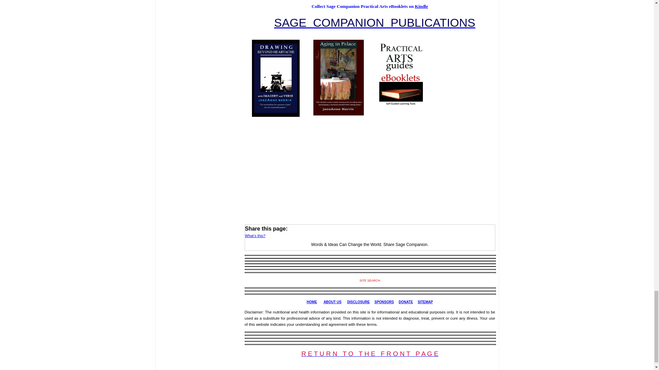  What do you see at coordinates (369, 355) in the screenshot?
I see `R E T U R N   T O   T H E   F R O N T   P A G E` at bounding box center [369, 355].